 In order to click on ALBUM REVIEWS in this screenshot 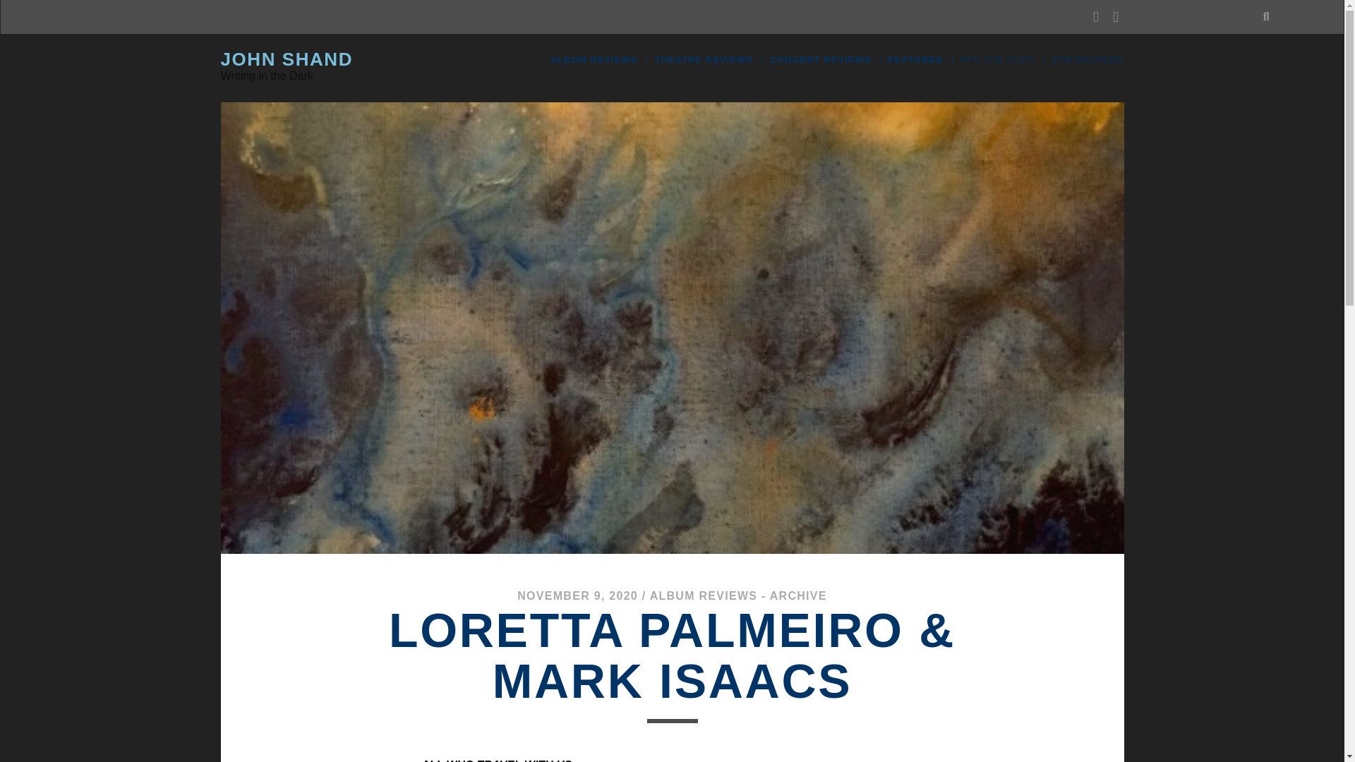, I will do `click(593, 60)`.